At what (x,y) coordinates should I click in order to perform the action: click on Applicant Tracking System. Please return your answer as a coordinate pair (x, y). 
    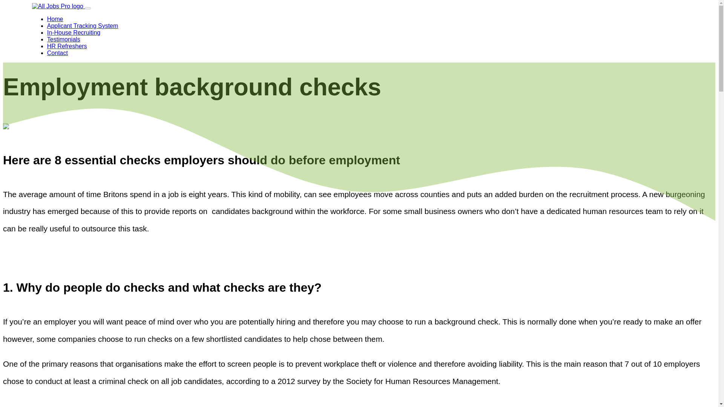
    Looking at the image, I should click on (83, 26).